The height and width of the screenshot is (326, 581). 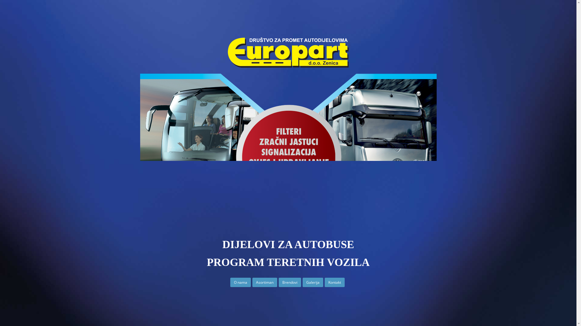 I want to click on Kontakt, so click(x=335, y=283).